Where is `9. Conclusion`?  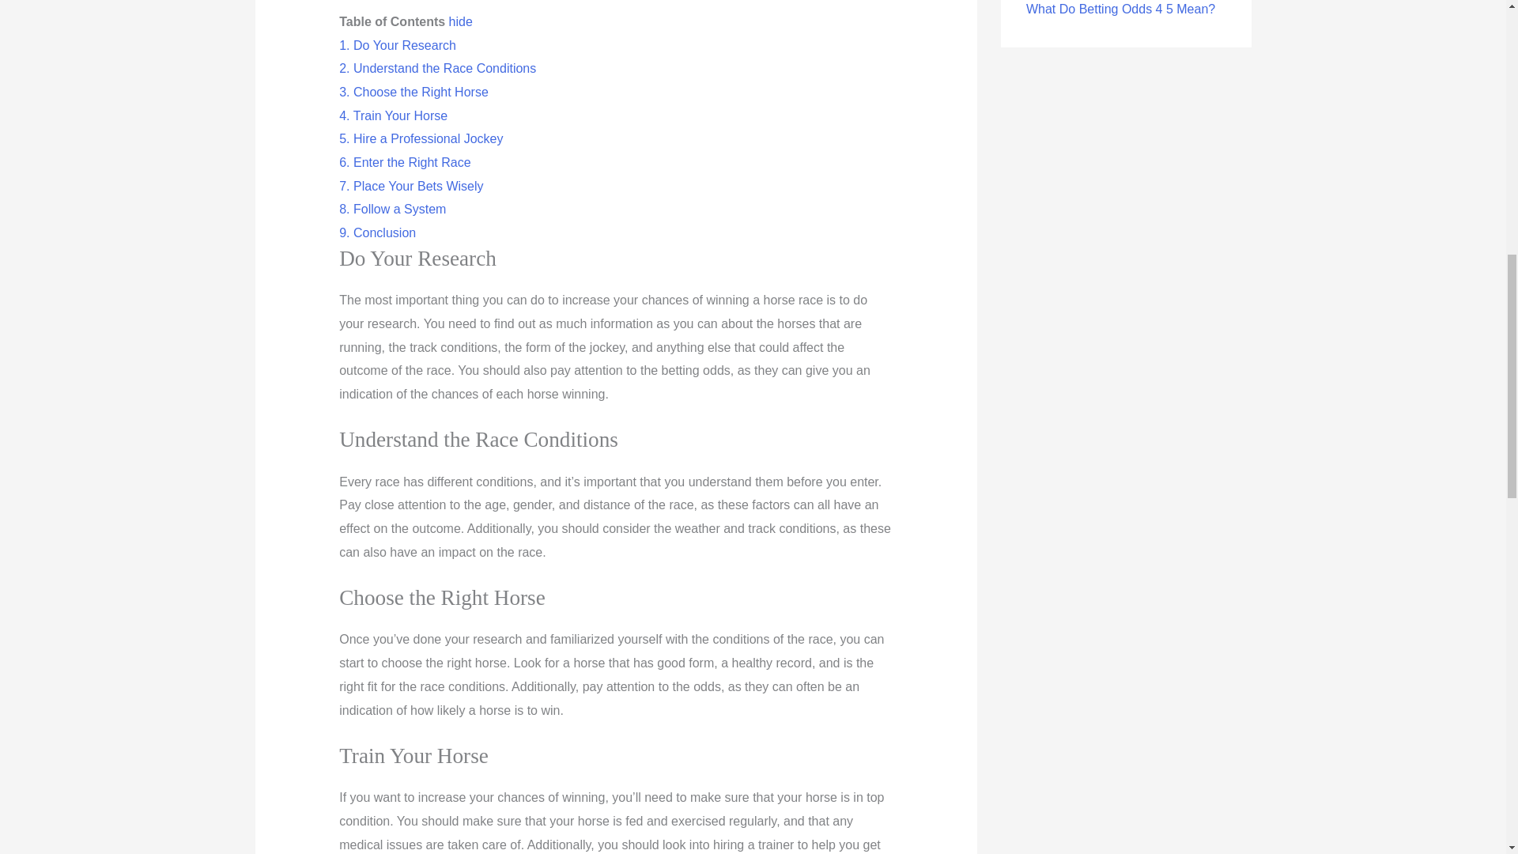 9. Conclusion is located at coordinates (377, 232).